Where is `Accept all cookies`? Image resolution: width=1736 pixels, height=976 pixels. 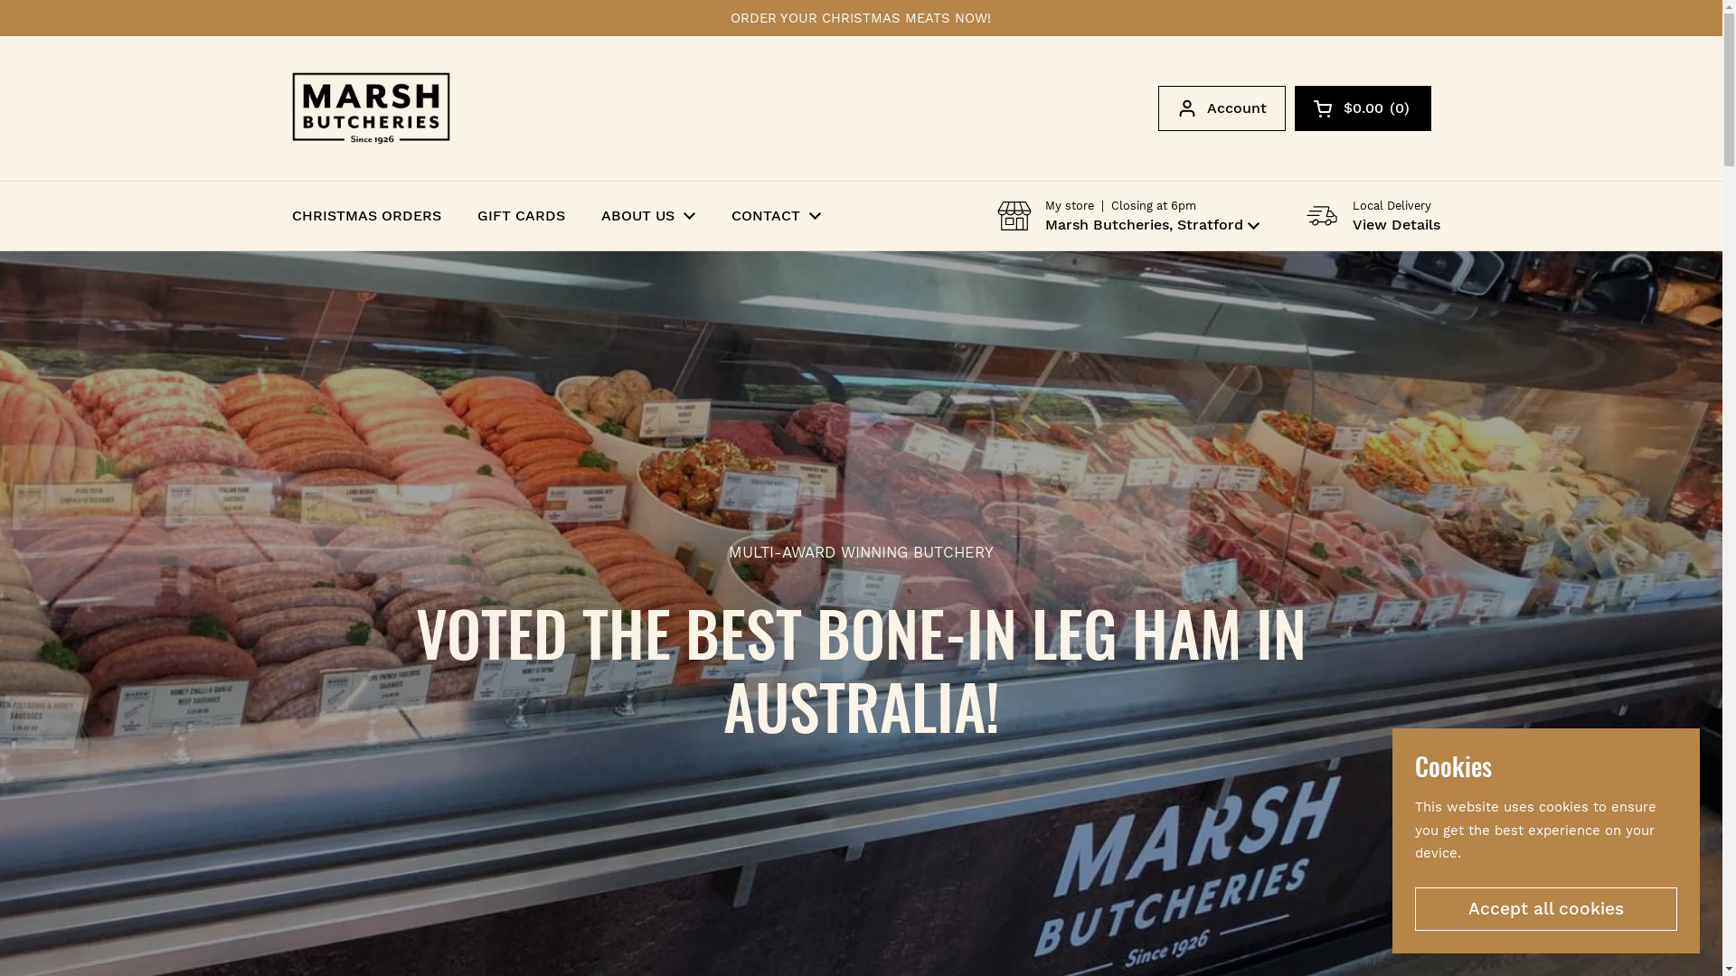
Accept all cookies is located at coordinates (1546, 909).